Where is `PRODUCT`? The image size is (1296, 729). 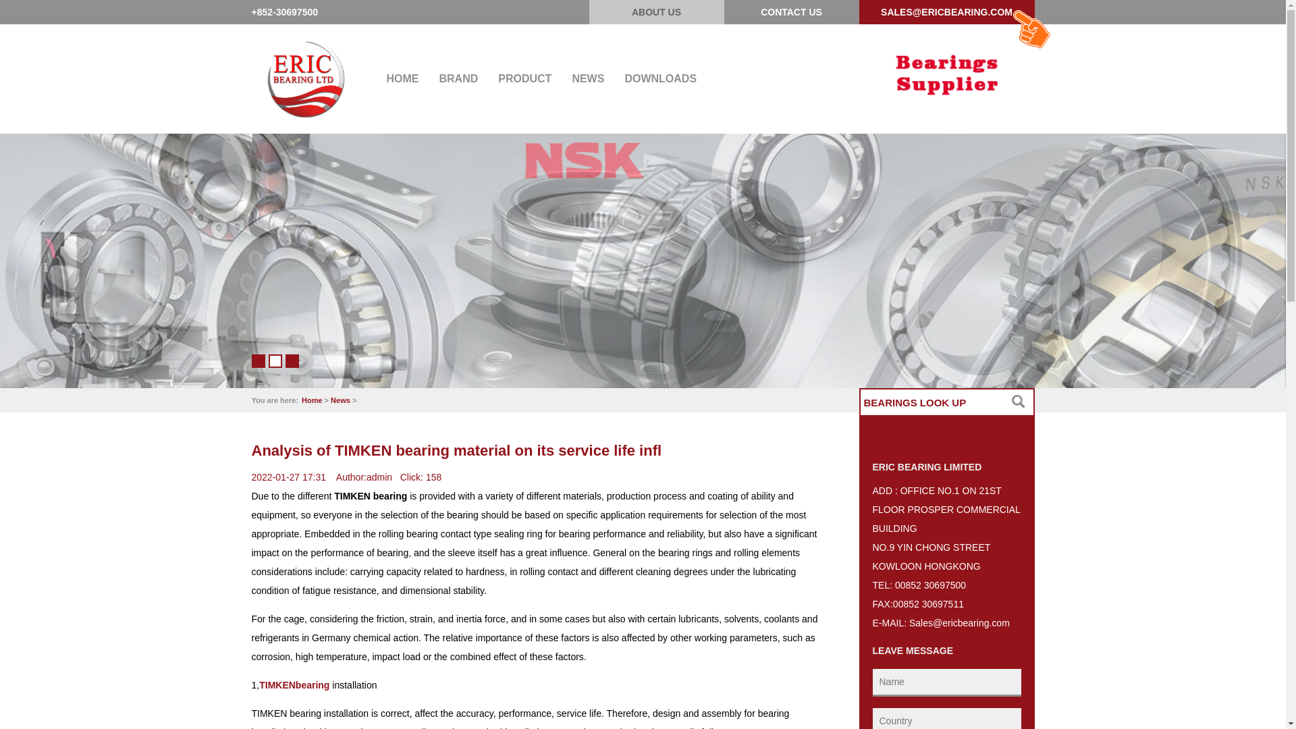
PRODUCT is located at coordinates (525, 79).